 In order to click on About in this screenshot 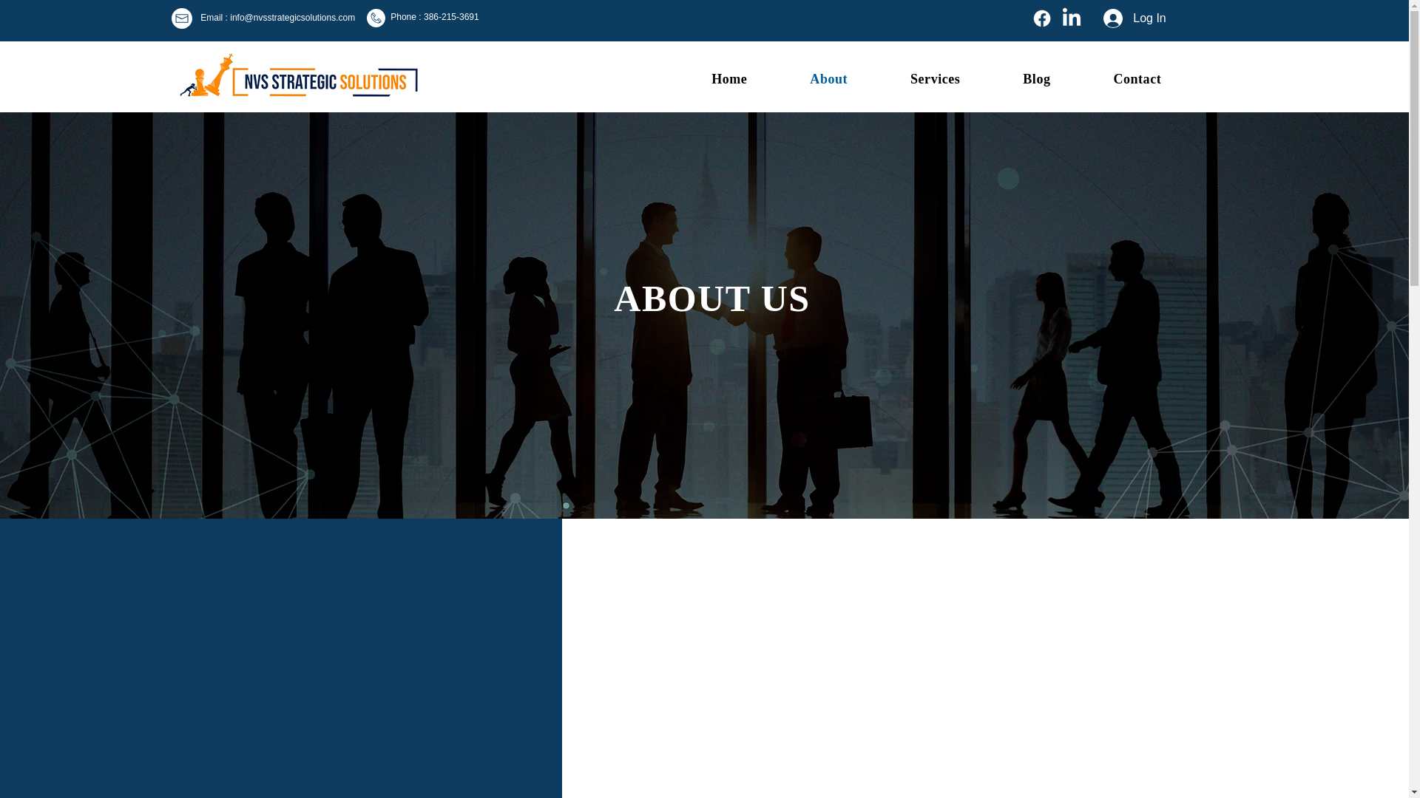, I will do `click(915, 78)`.